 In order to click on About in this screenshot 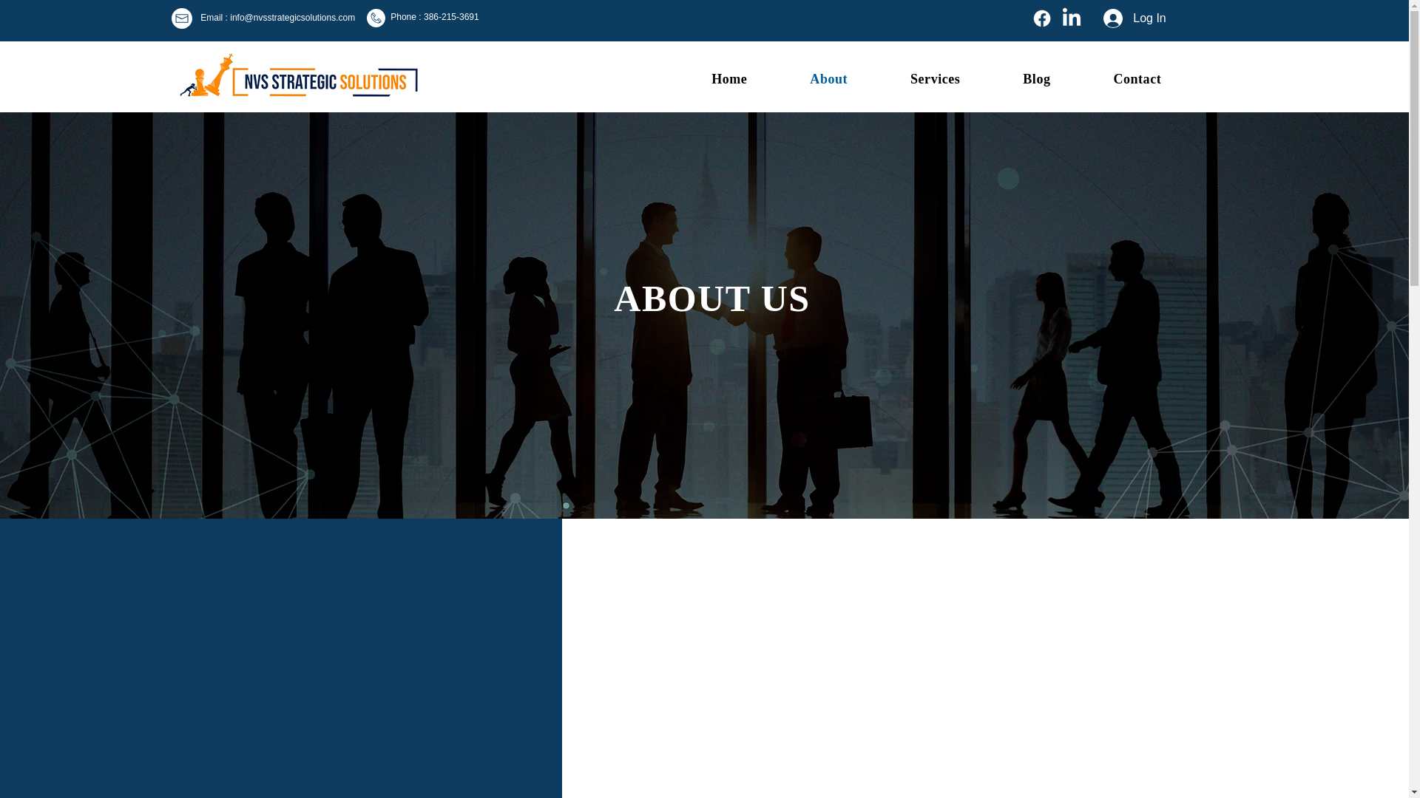, I will do `click(915, 78)`.